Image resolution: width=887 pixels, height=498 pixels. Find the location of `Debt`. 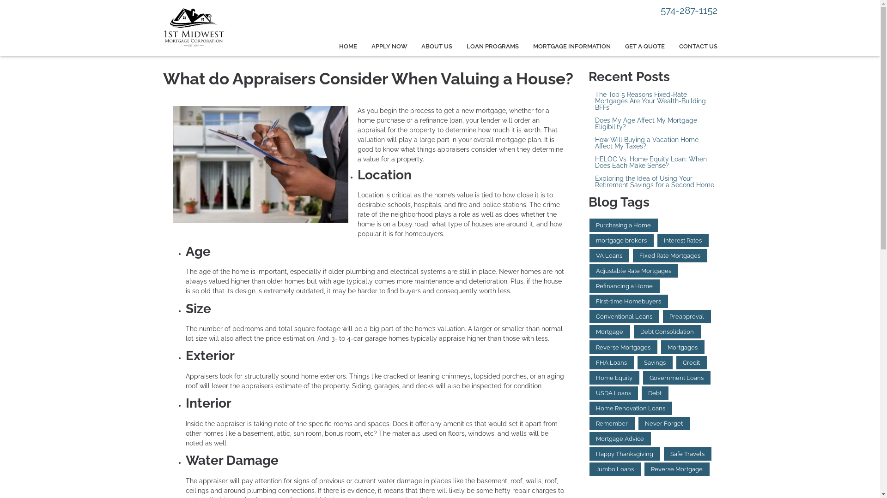

Debt is located at coordinates (655, 393).